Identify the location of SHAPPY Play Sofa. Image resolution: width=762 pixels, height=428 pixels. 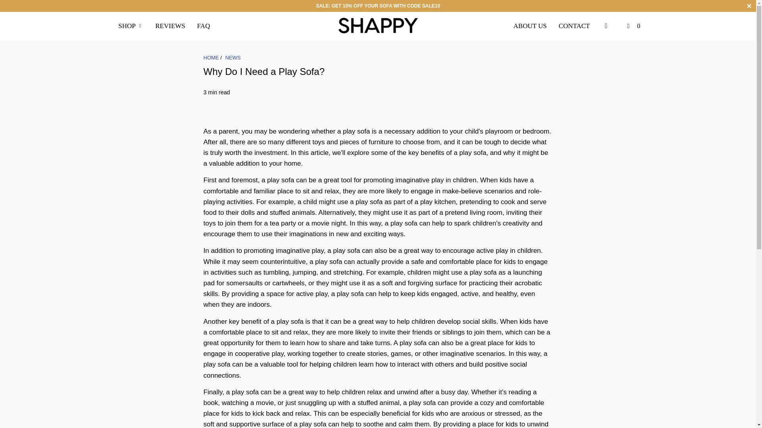
(211, 58).